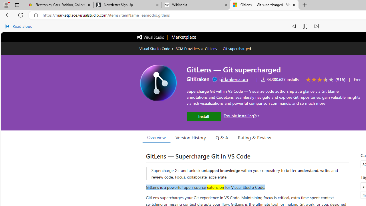 The image size is (366, 206). Describe the element at coordinates (127, 5) in the screenshot. I see `Newsletter Sign Up` at that location.